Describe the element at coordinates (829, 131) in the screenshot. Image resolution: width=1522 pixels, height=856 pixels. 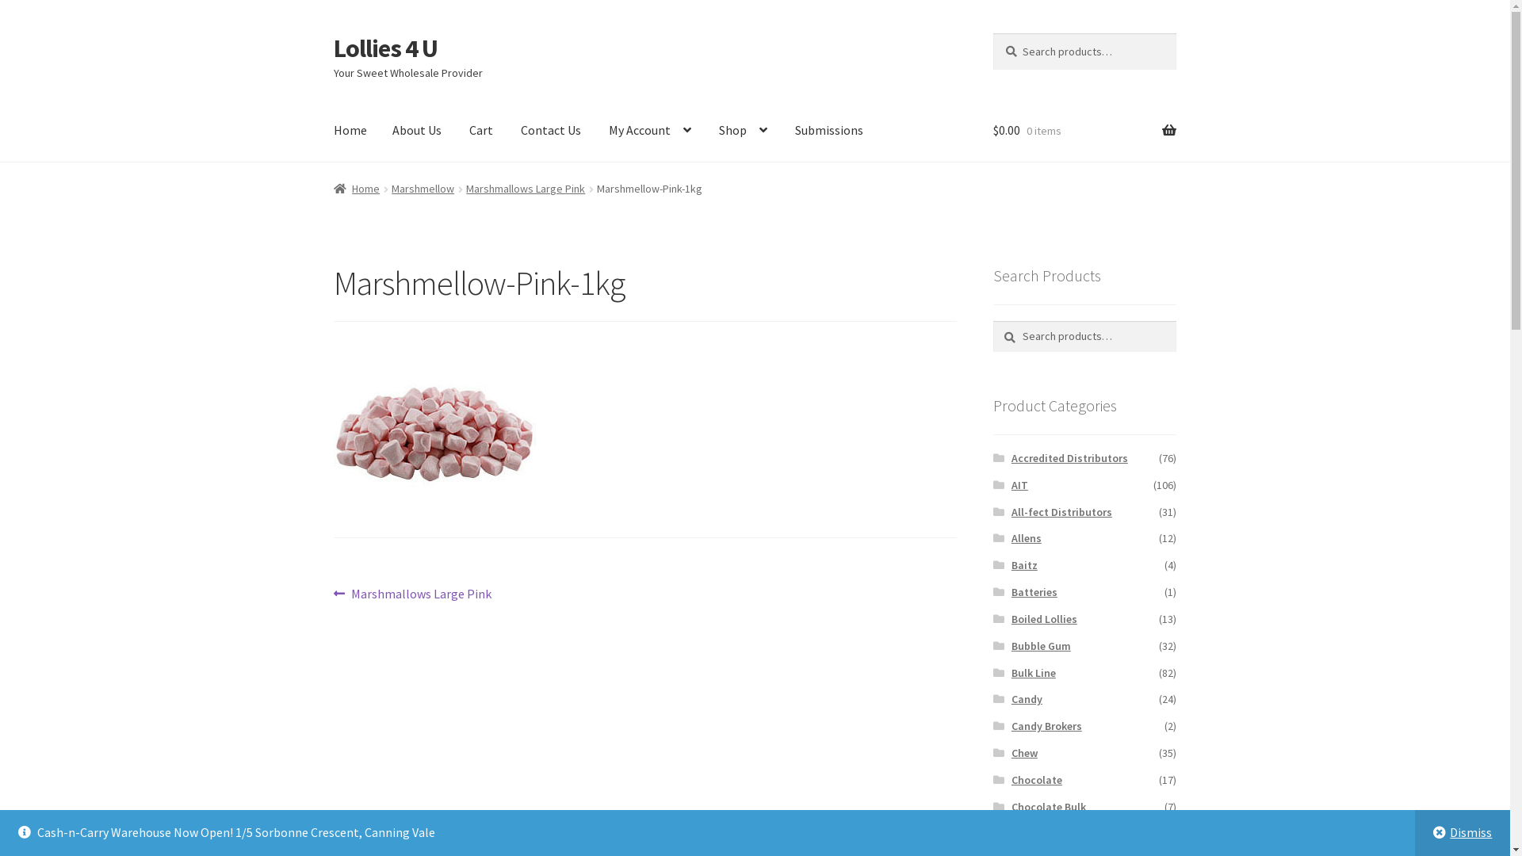
I see `Submissions` at that location.